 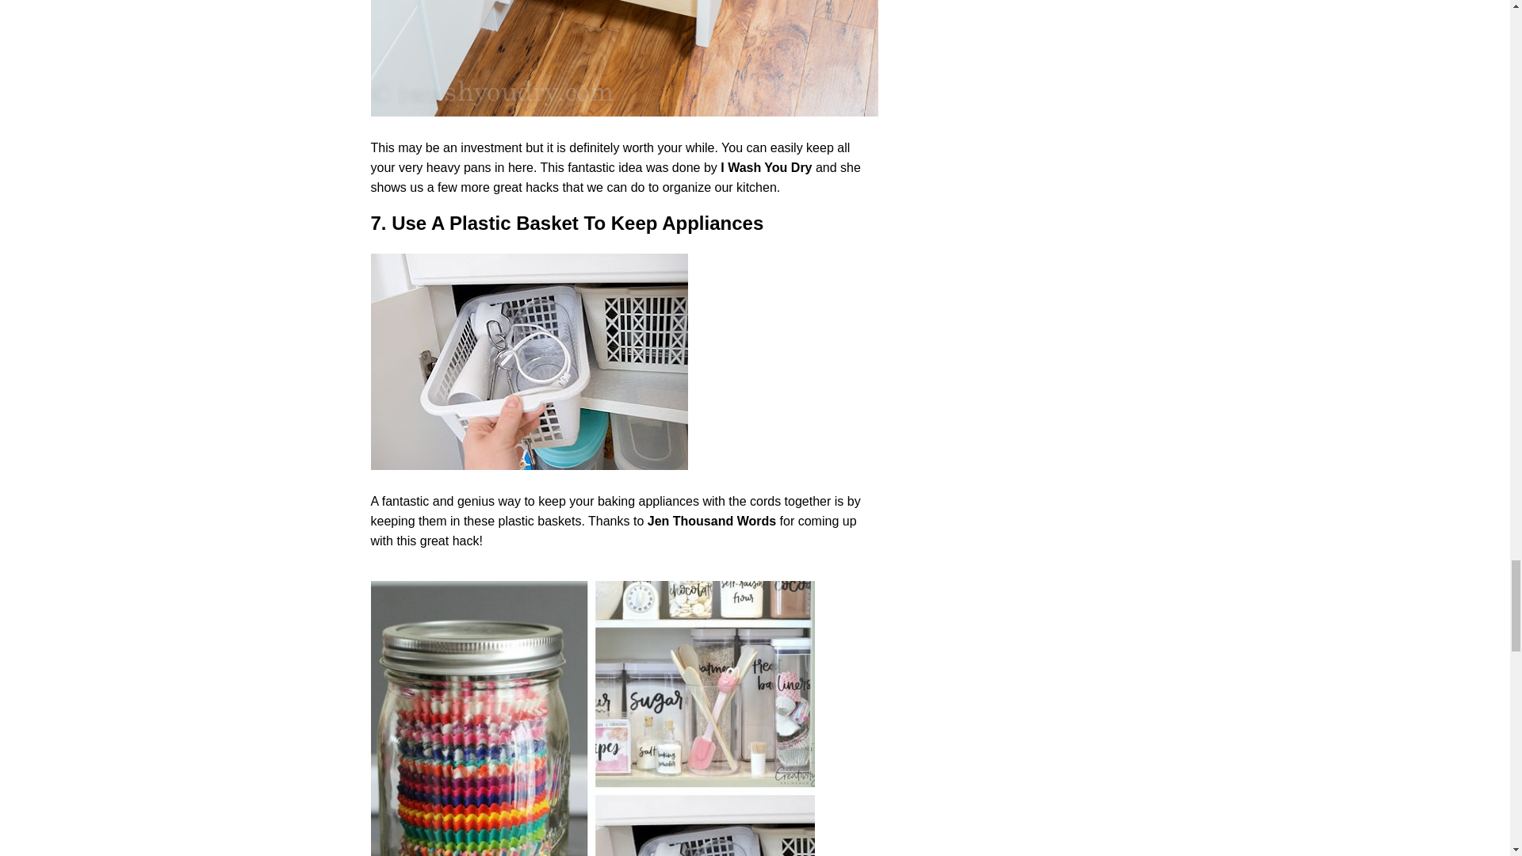 What do you see at coordinates (712, 522) in the screenshot?
I see `Jen Thousand Words` at bounding box center [712, 522].